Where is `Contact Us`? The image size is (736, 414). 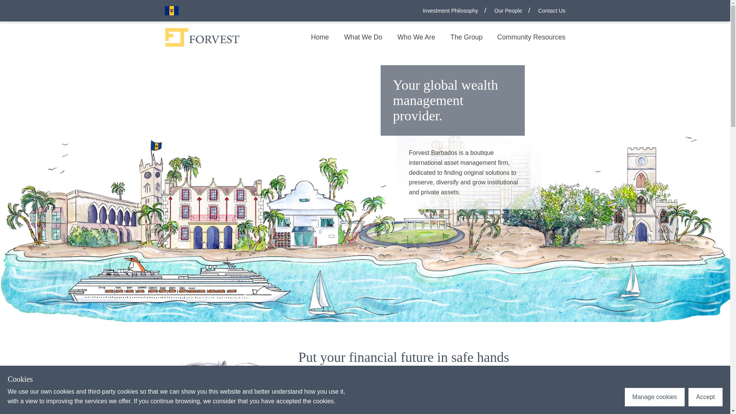 Contact Us is located at coordinates (552, 11).